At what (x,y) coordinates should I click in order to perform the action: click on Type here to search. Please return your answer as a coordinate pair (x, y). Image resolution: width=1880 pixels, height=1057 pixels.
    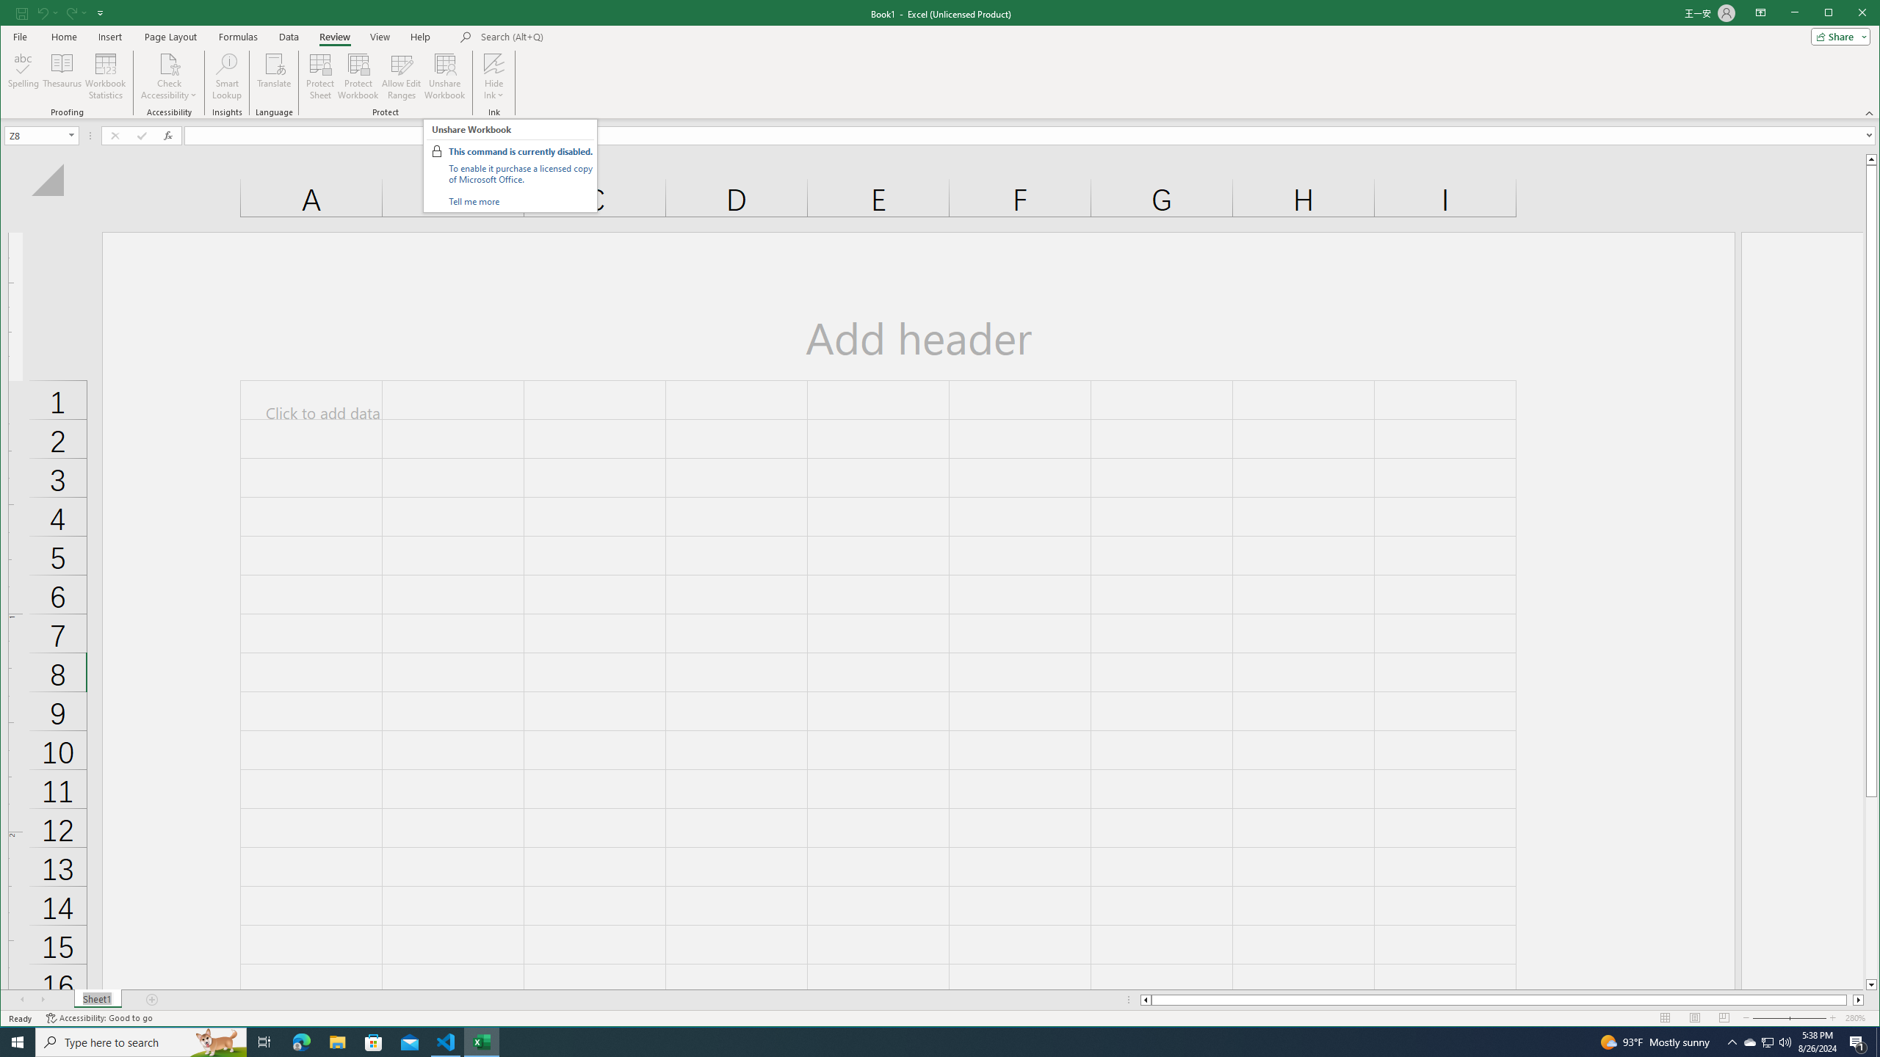
    Looking at the image, I should click on (141, 1042).